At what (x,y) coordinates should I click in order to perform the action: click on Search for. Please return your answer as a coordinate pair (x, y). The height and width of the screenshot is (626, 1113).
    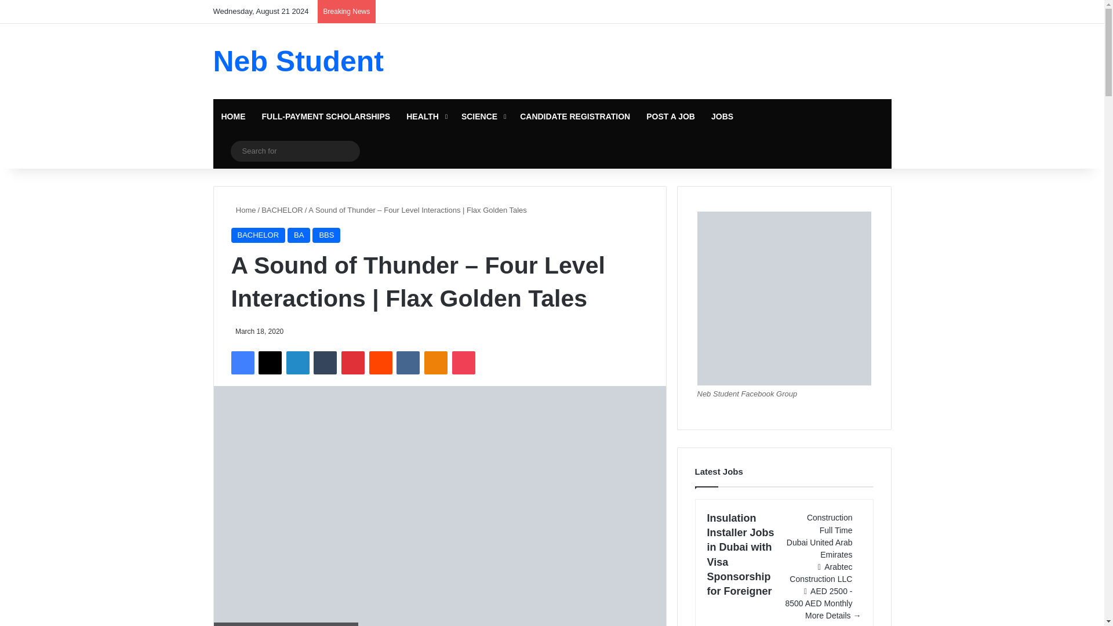
    Looking at the image, I should click on (294, 151).